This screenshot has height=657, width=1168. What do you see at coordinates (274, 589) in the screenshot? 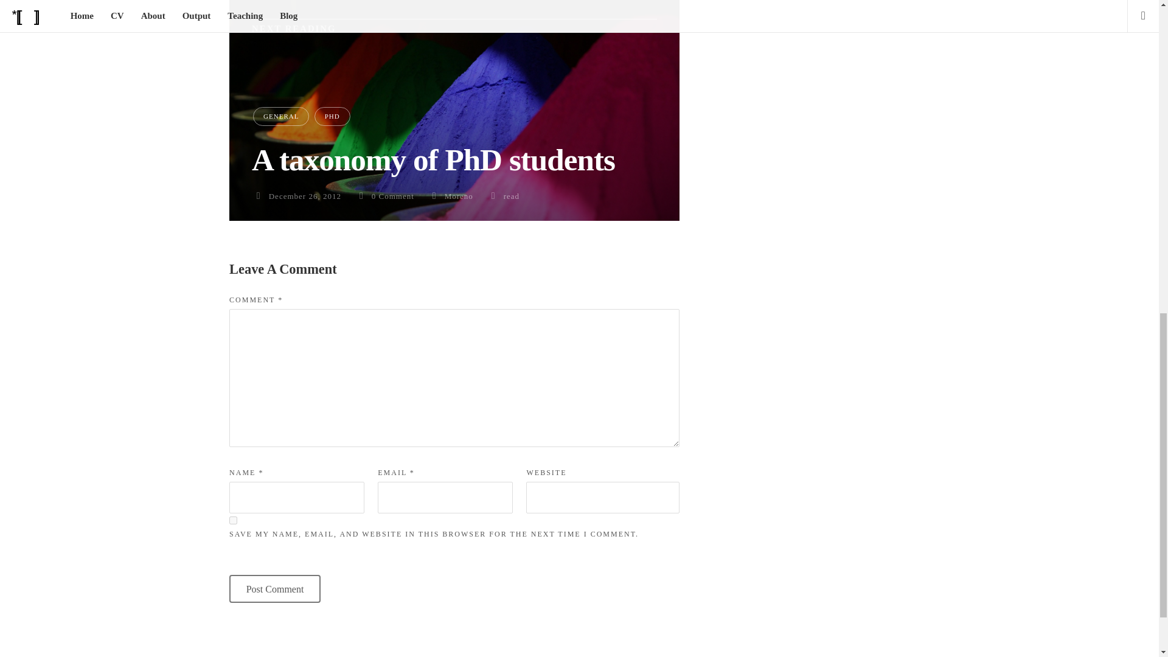
I see `Post Comment` at bounding box center [274, 589].